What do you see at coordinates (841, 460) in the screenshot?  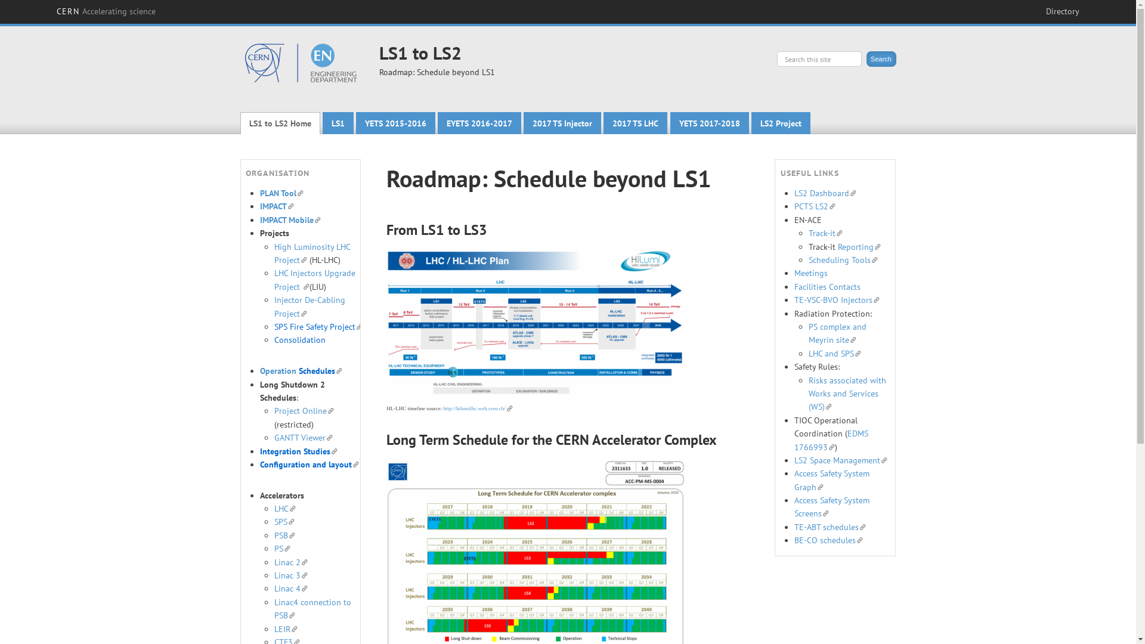 I see `LS2 Space Management` at bounding box center [841, 460].